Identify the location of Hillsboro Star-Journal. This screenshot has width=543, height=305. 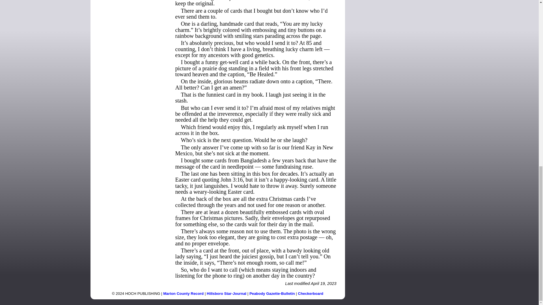
(227, 293).